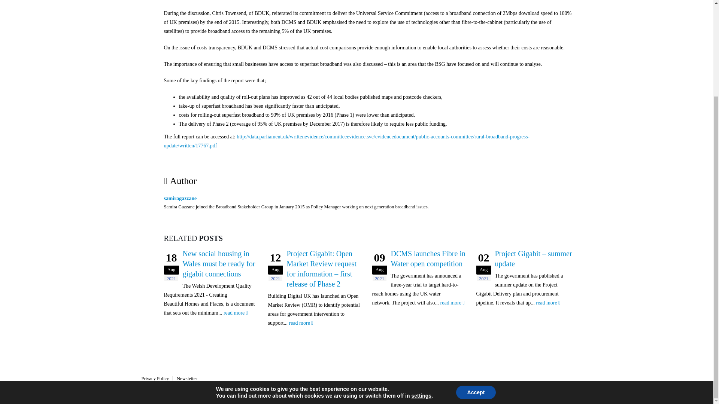 This screenshot has width=719, height=404. What do you see at coordinates (428, 259) in the screenshot?
I see `DCMS launches Fibre in Water open competition` at bounding box center [428, 259].